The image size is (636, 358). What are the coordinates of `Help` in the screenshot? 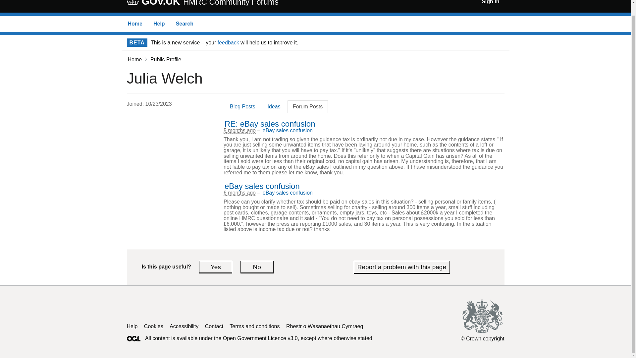 It's located at (288, 130).